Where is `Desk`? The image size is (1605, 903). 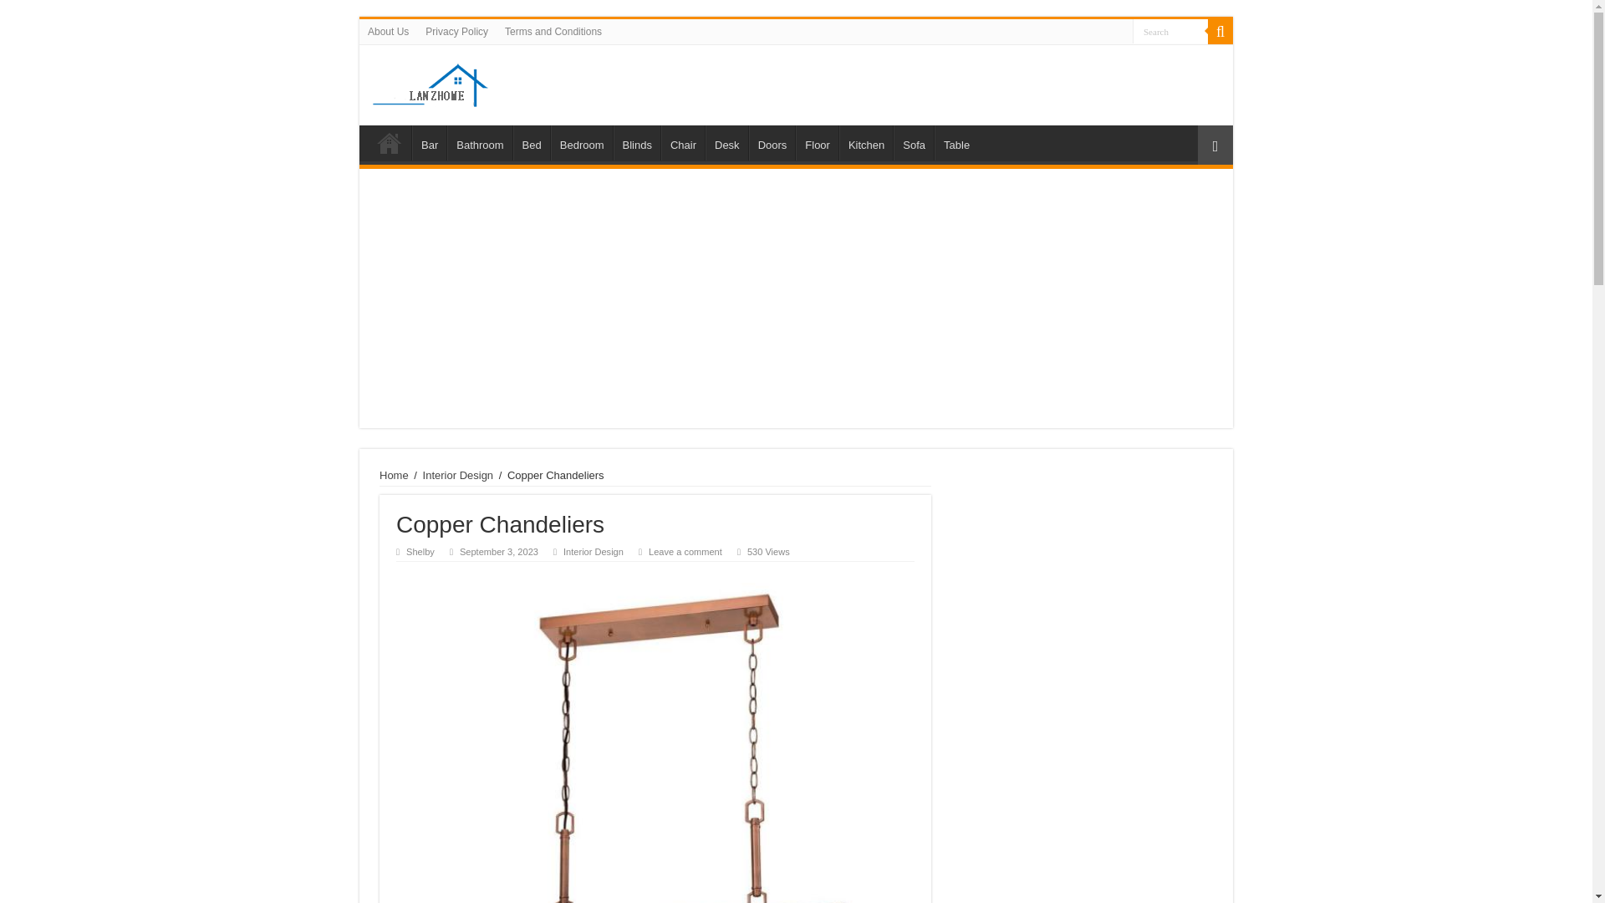 Desk is located at coordinates (726, 143).